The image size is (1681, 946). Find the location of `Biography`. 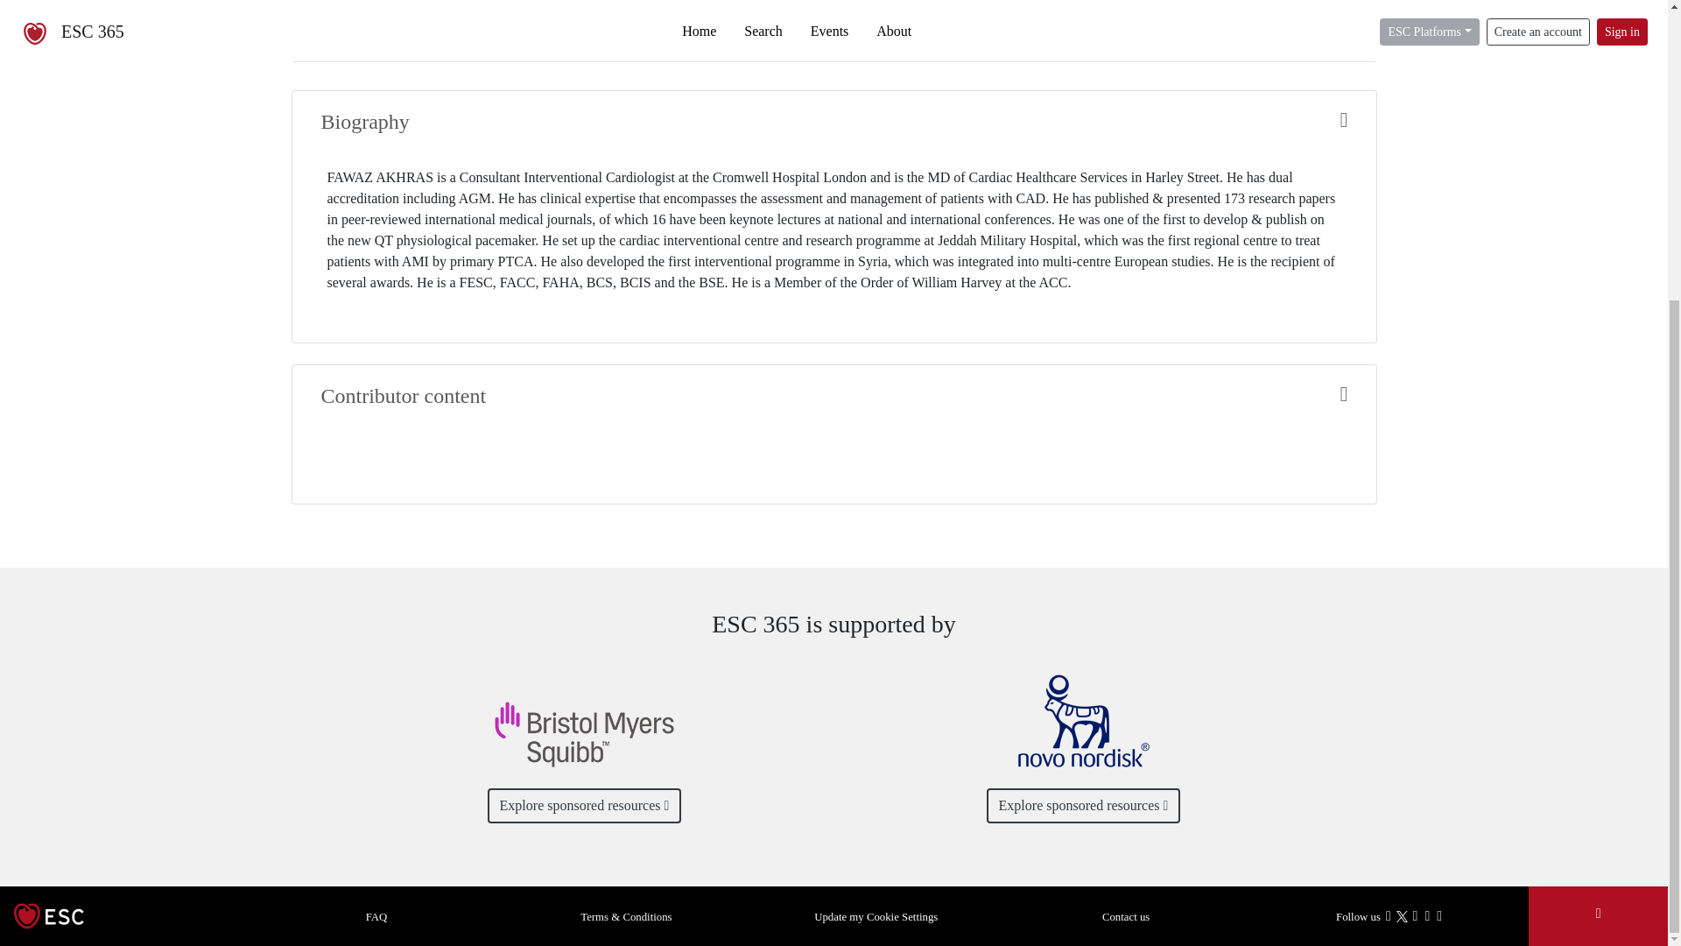

Biography is located at coordinates (833, 123).